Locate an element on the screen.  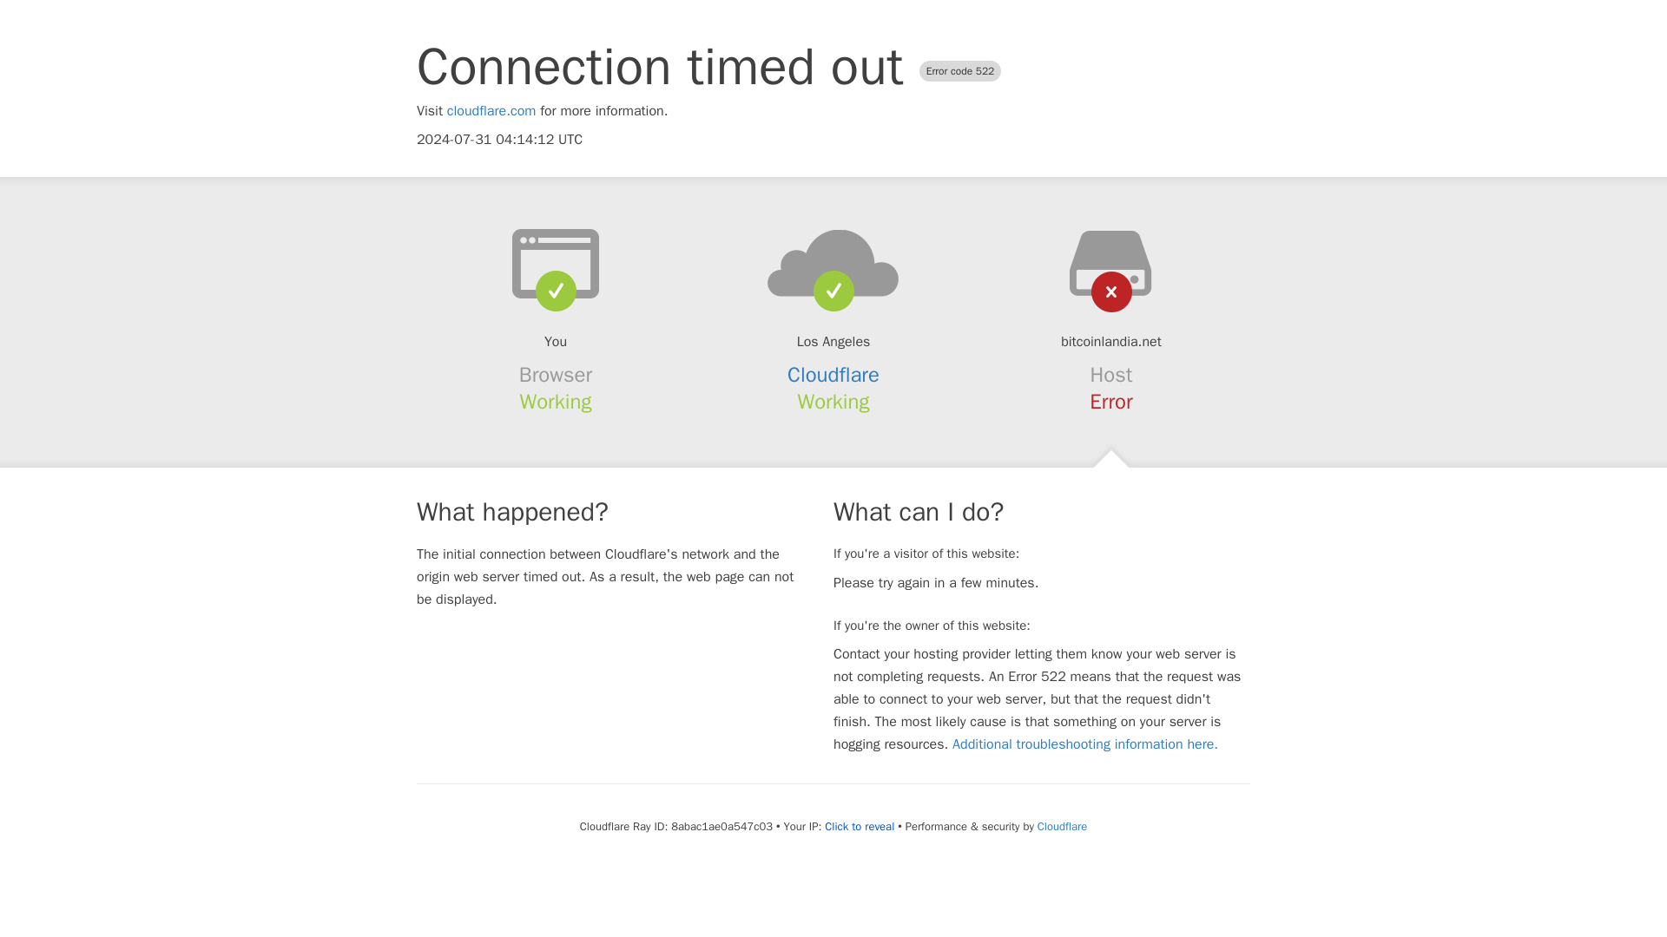
cloudflare.com is located at coordinates (491, 111).